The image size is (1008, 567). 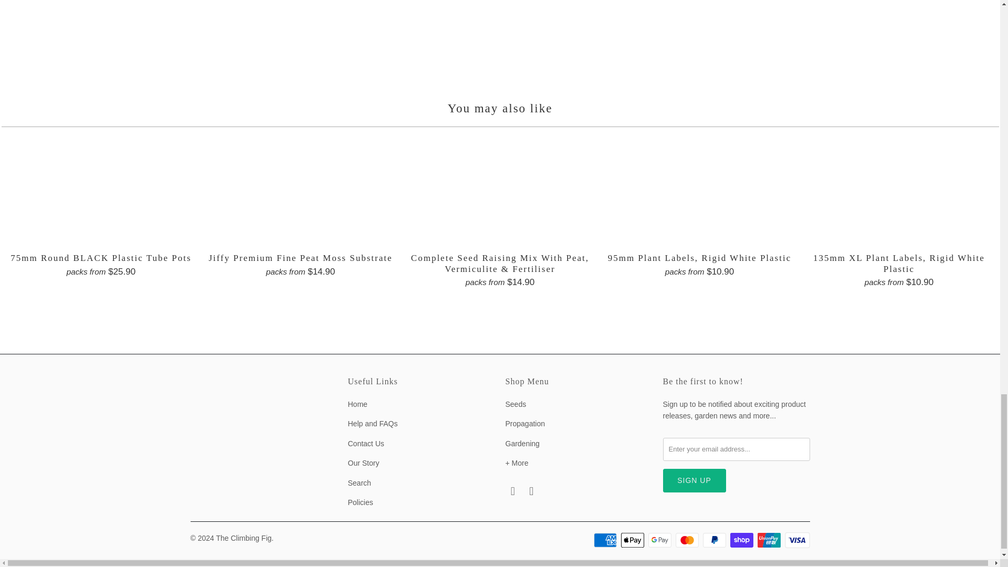 I want to click on Google Pay, so click(x=660, y=540).